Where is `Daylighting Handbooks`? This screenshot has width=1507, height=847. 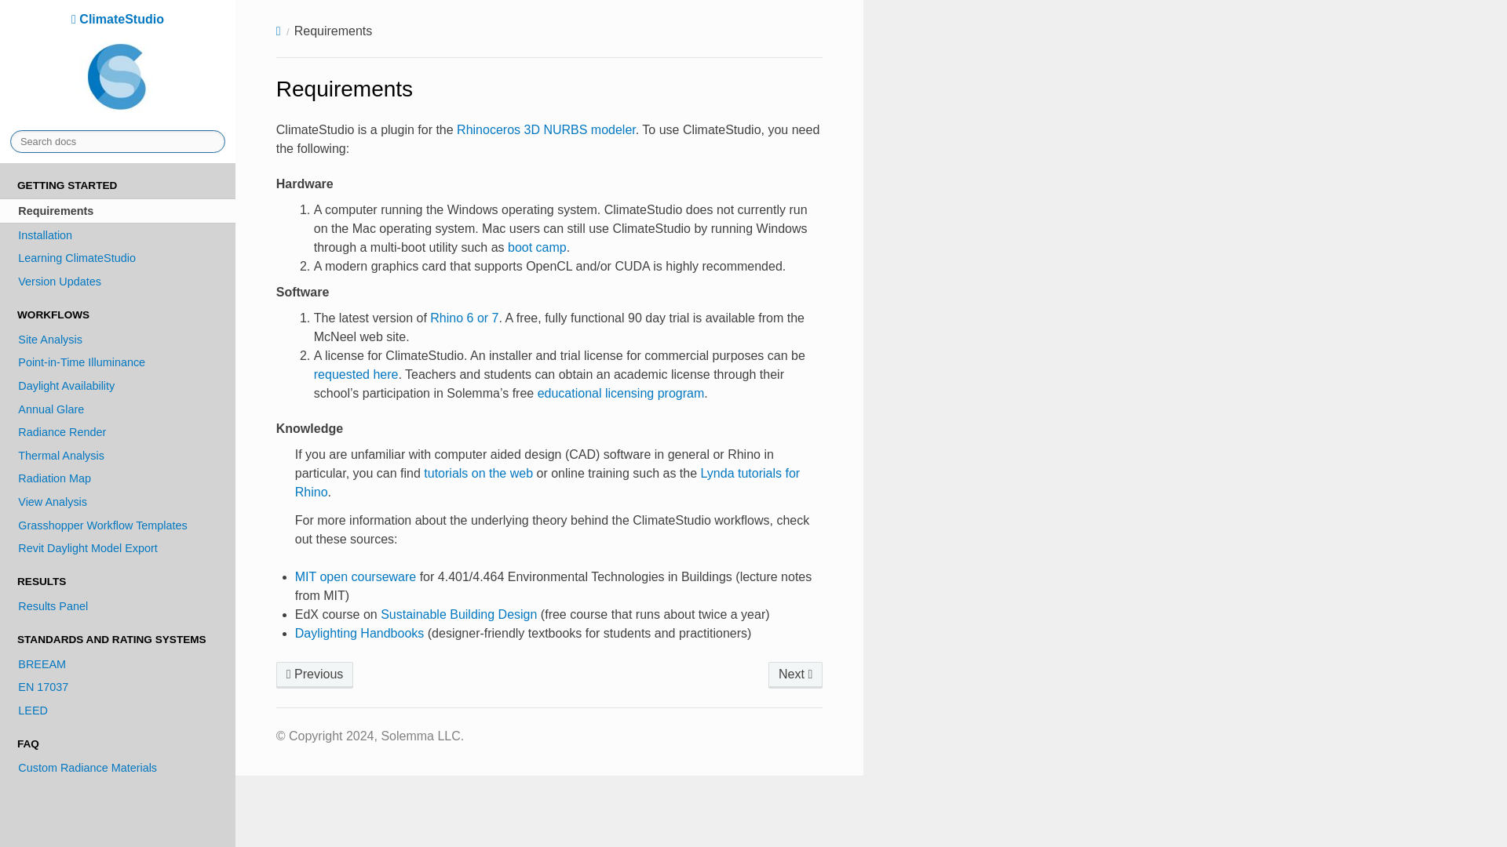 Daylighting Handbooks is located at coordinates (359, 634).